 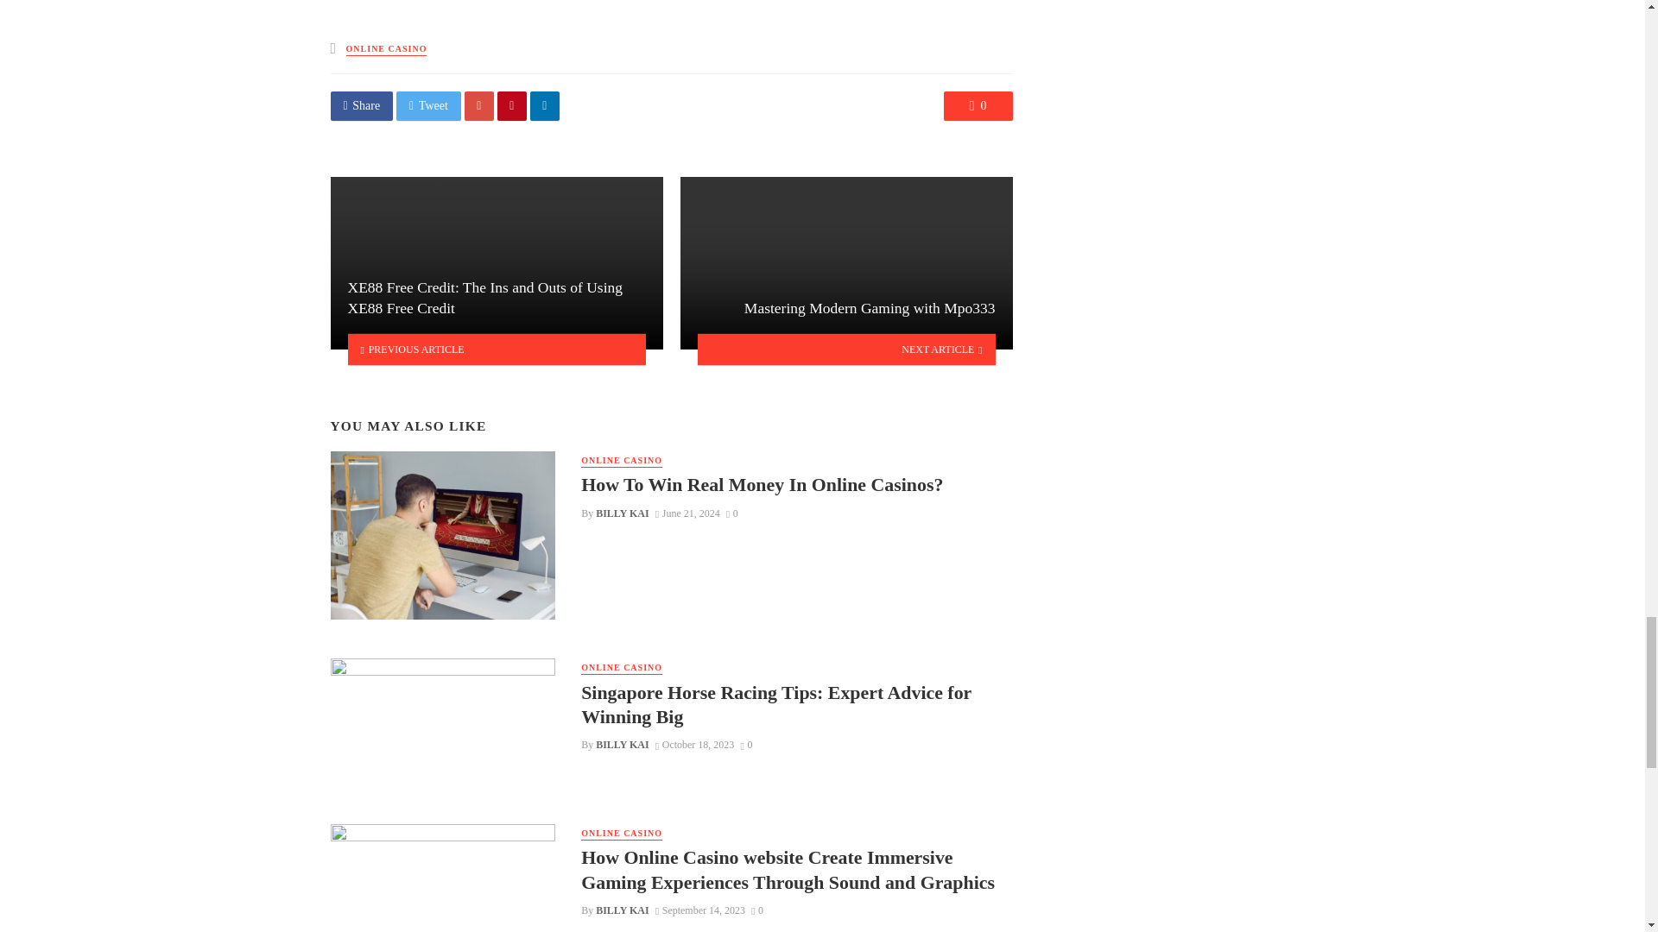 What do you see at coordinates (361, 105) in the screenshot?
I see `Share on Facebook` at bounding box center [361, 105].